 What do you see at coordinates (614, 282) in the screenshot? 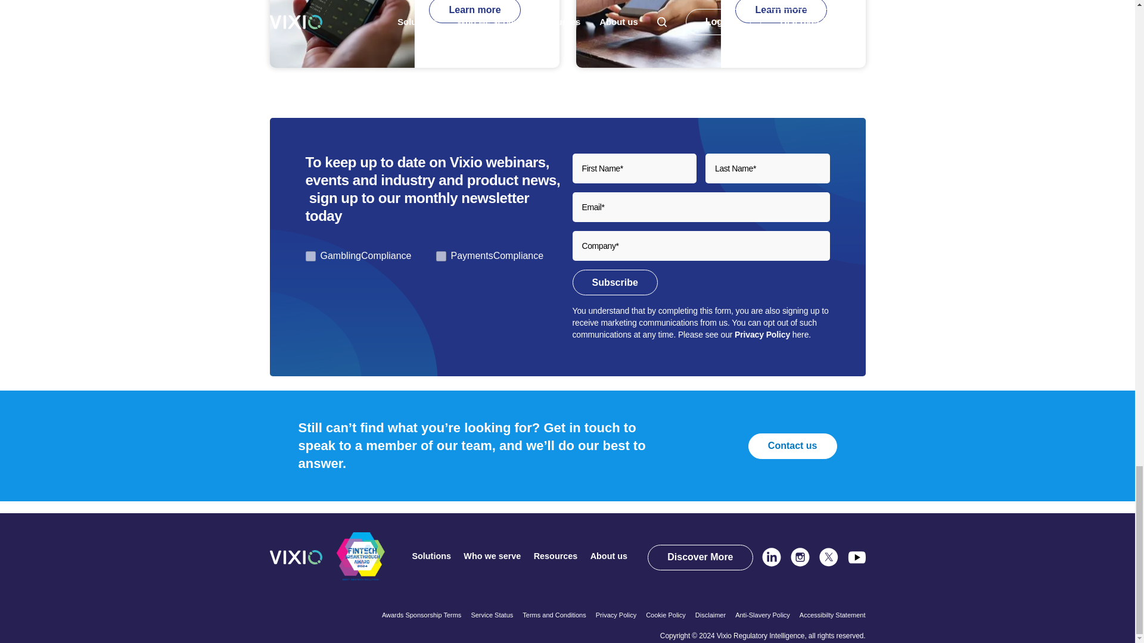
I see `Subscribe` at bounding box center [614, 282].